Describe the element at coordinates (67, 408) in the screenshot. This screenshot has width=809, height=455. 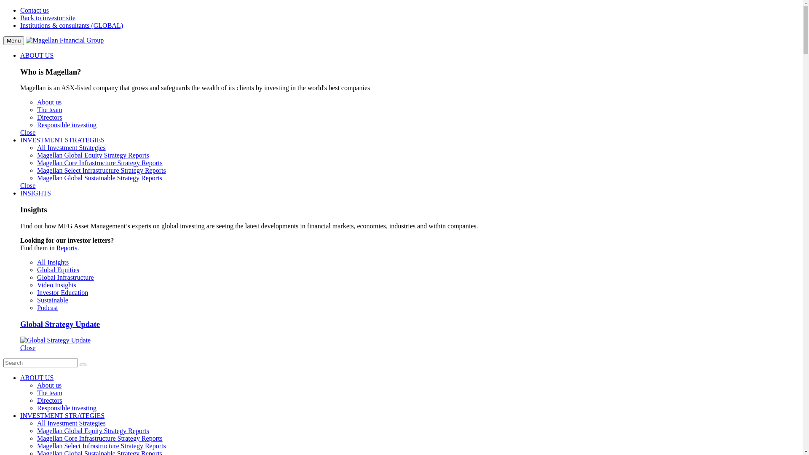
I see `Responsible investing` at that location.